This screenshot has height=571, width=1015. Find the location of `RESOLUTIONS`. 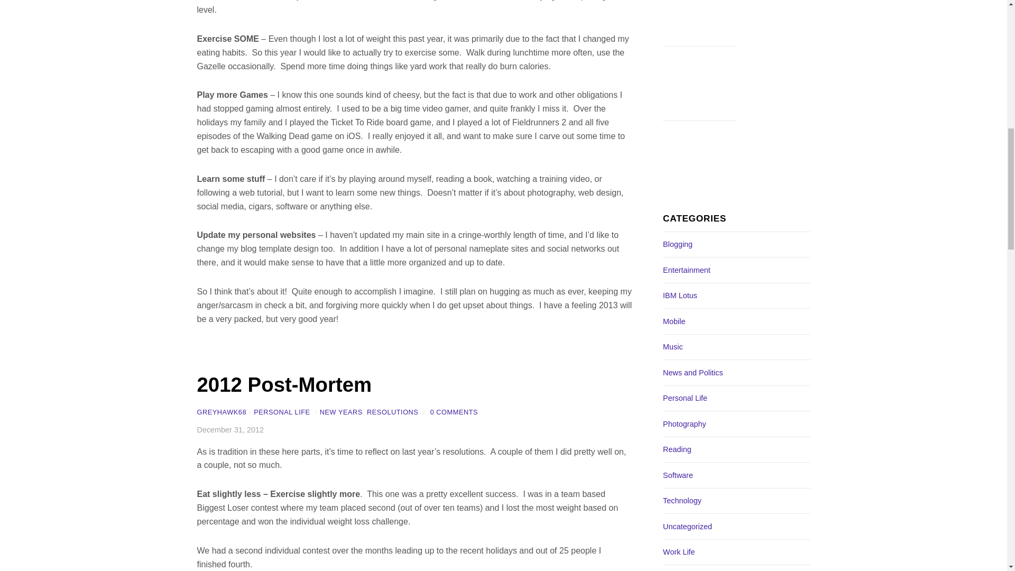

RESOLUTIONS is located at coordinates (392, 412).